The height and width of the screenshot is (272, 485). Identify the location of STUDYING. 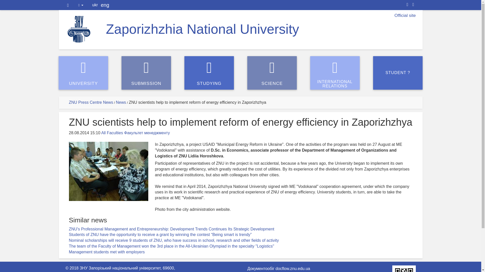
(146, 73).